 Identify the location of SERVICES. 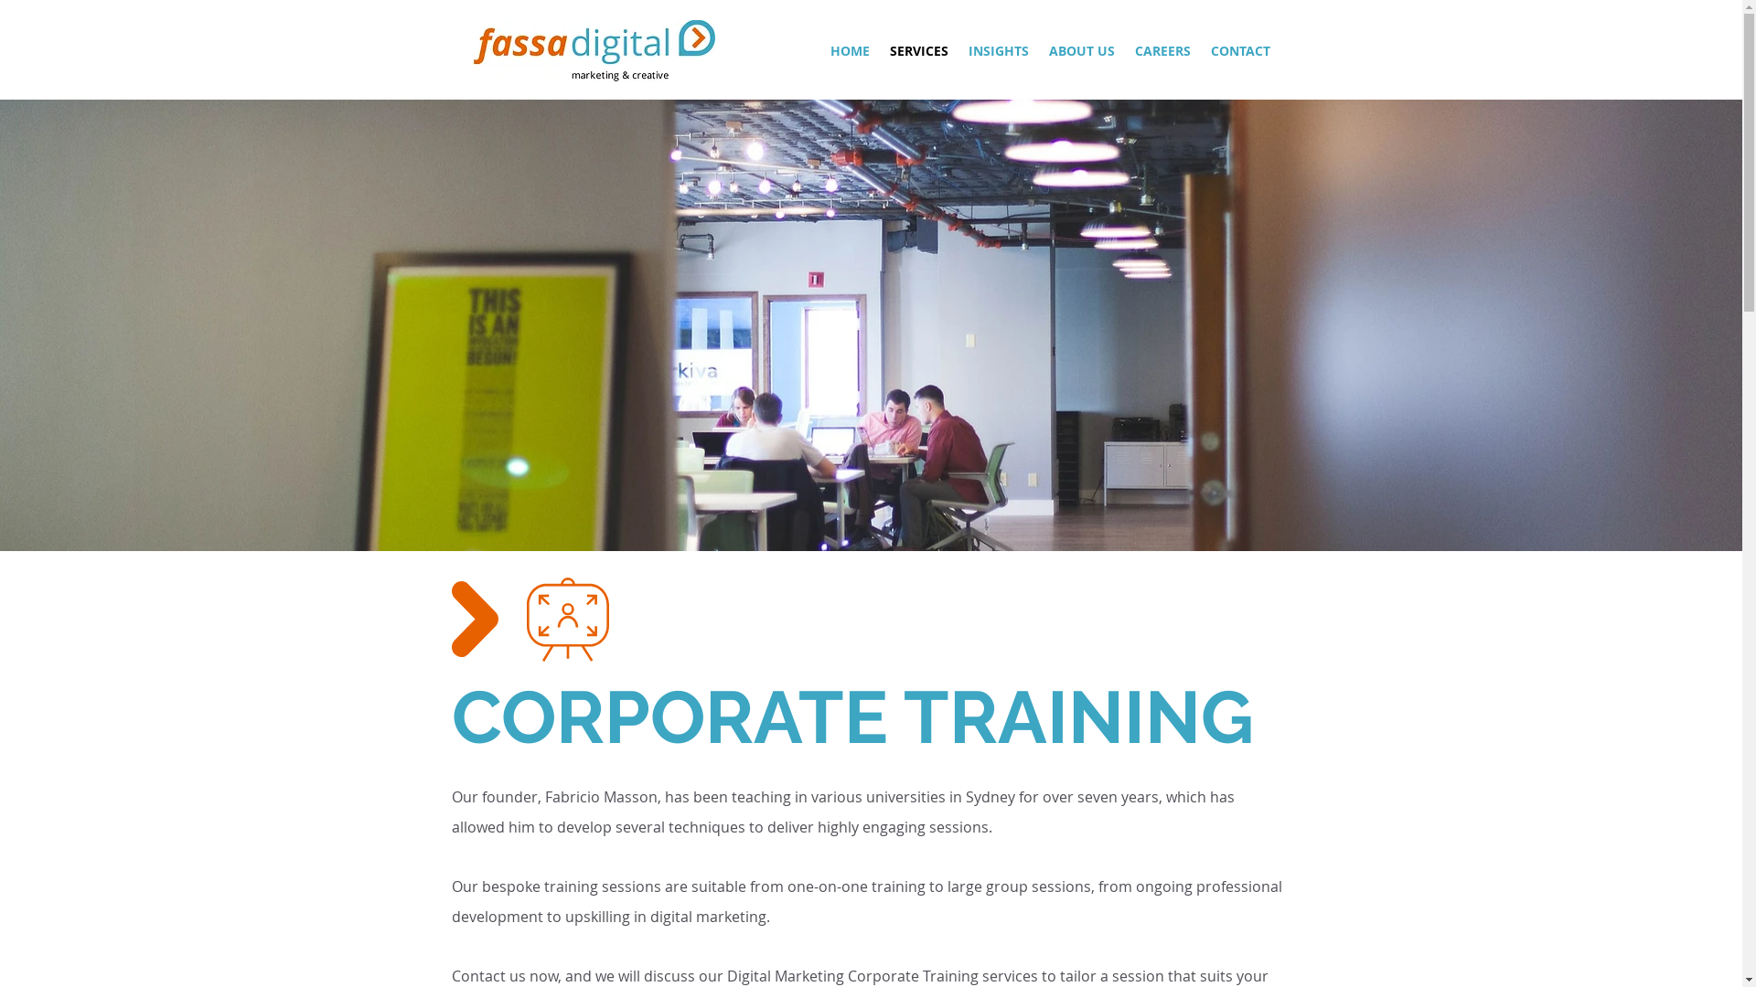
(919, 51).